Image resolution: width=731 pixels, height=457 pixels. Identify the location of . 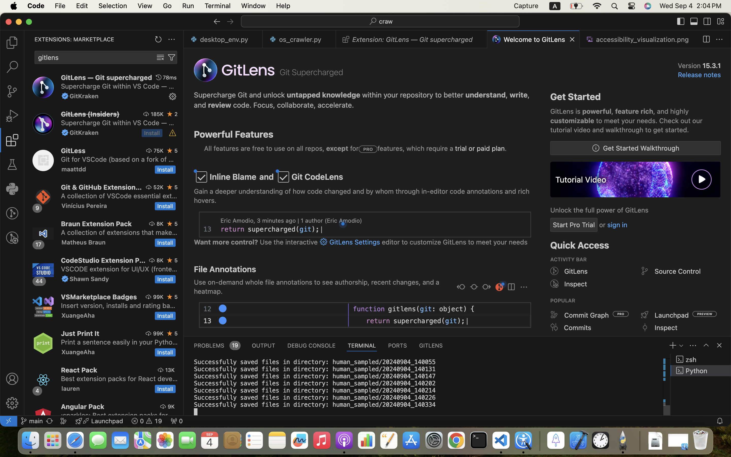
(681, 21).